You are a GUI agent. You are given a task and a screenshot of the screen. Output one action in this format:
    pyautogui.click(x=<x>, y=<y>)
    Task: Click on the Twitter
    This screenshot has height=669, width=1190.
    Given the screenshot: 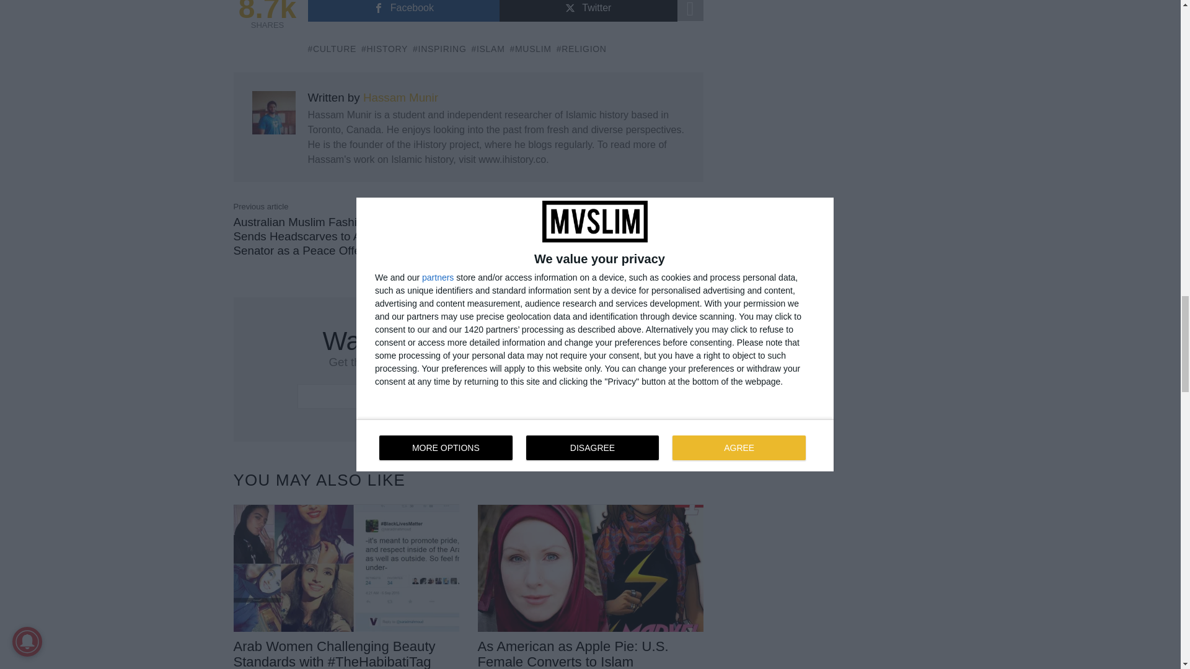 What is the action you would take?
    pyautogui.click(x=588, y=11)
    